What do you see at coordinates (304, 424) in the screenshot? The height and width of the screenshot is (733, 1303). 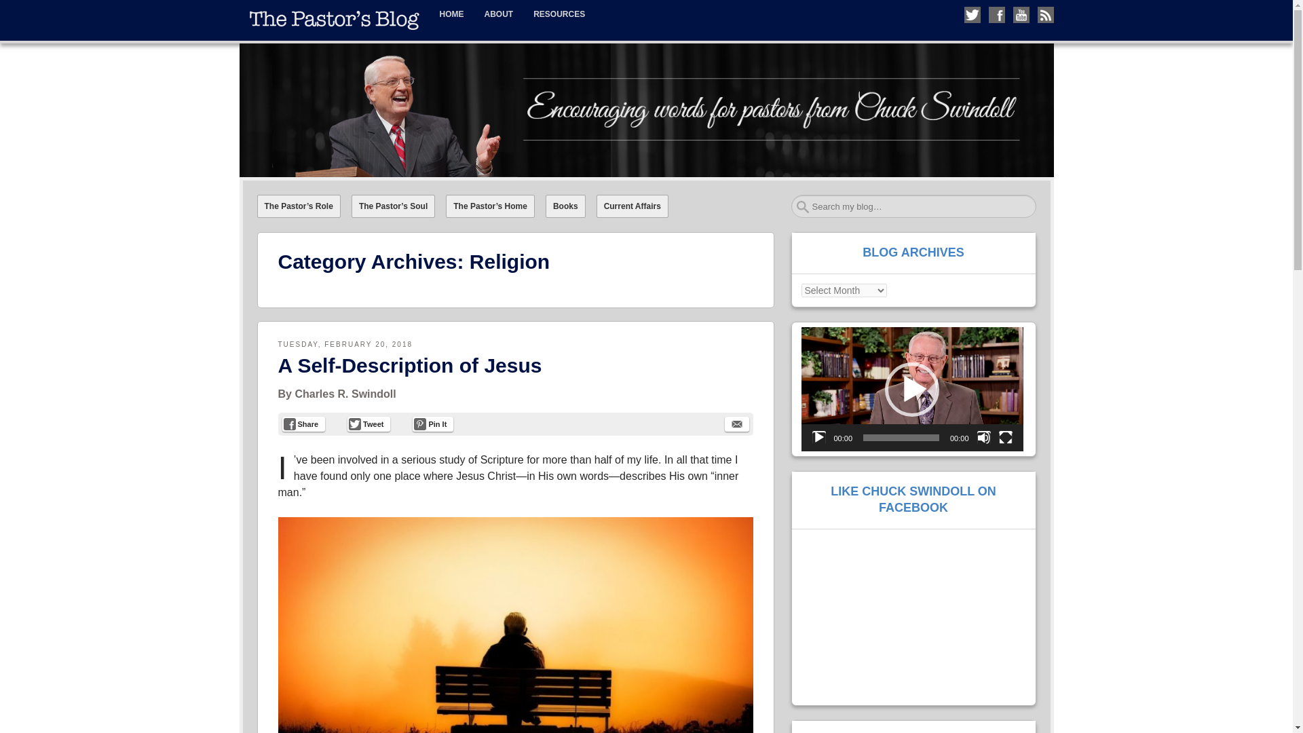 I see `Share` at bounding box center [304, 424].